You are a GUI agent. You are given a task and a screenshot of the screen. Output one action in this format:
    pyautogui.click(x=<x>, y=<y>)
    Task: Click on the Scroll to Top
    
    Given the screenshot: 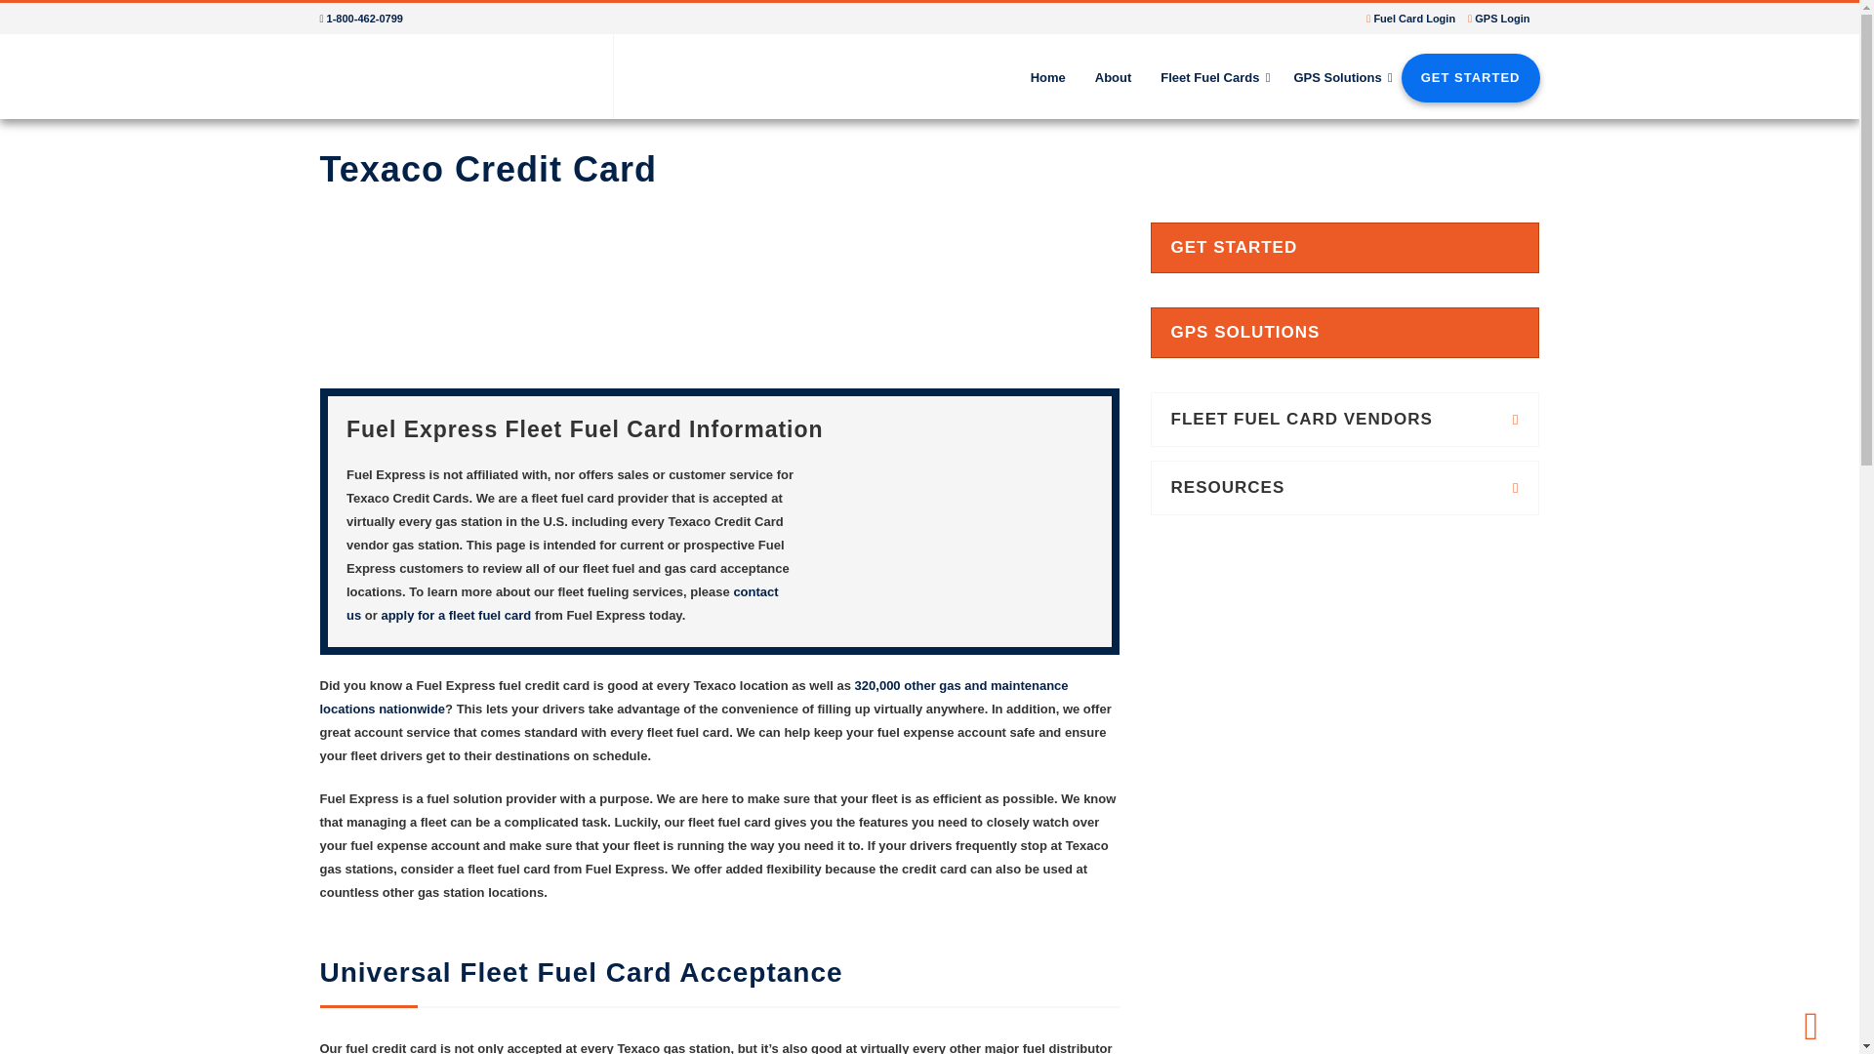 What is the action you would take?
    pyautogui.click(x=1810, y=1021)
    